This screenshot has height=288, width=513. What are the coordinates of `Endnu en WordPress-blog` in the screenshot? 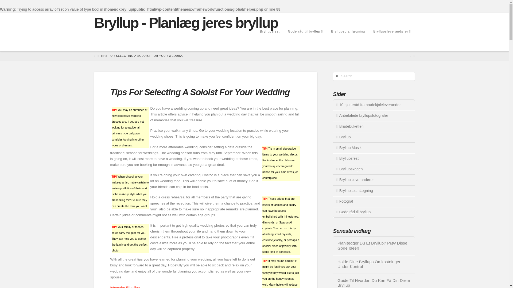 It's located at (185, 23).